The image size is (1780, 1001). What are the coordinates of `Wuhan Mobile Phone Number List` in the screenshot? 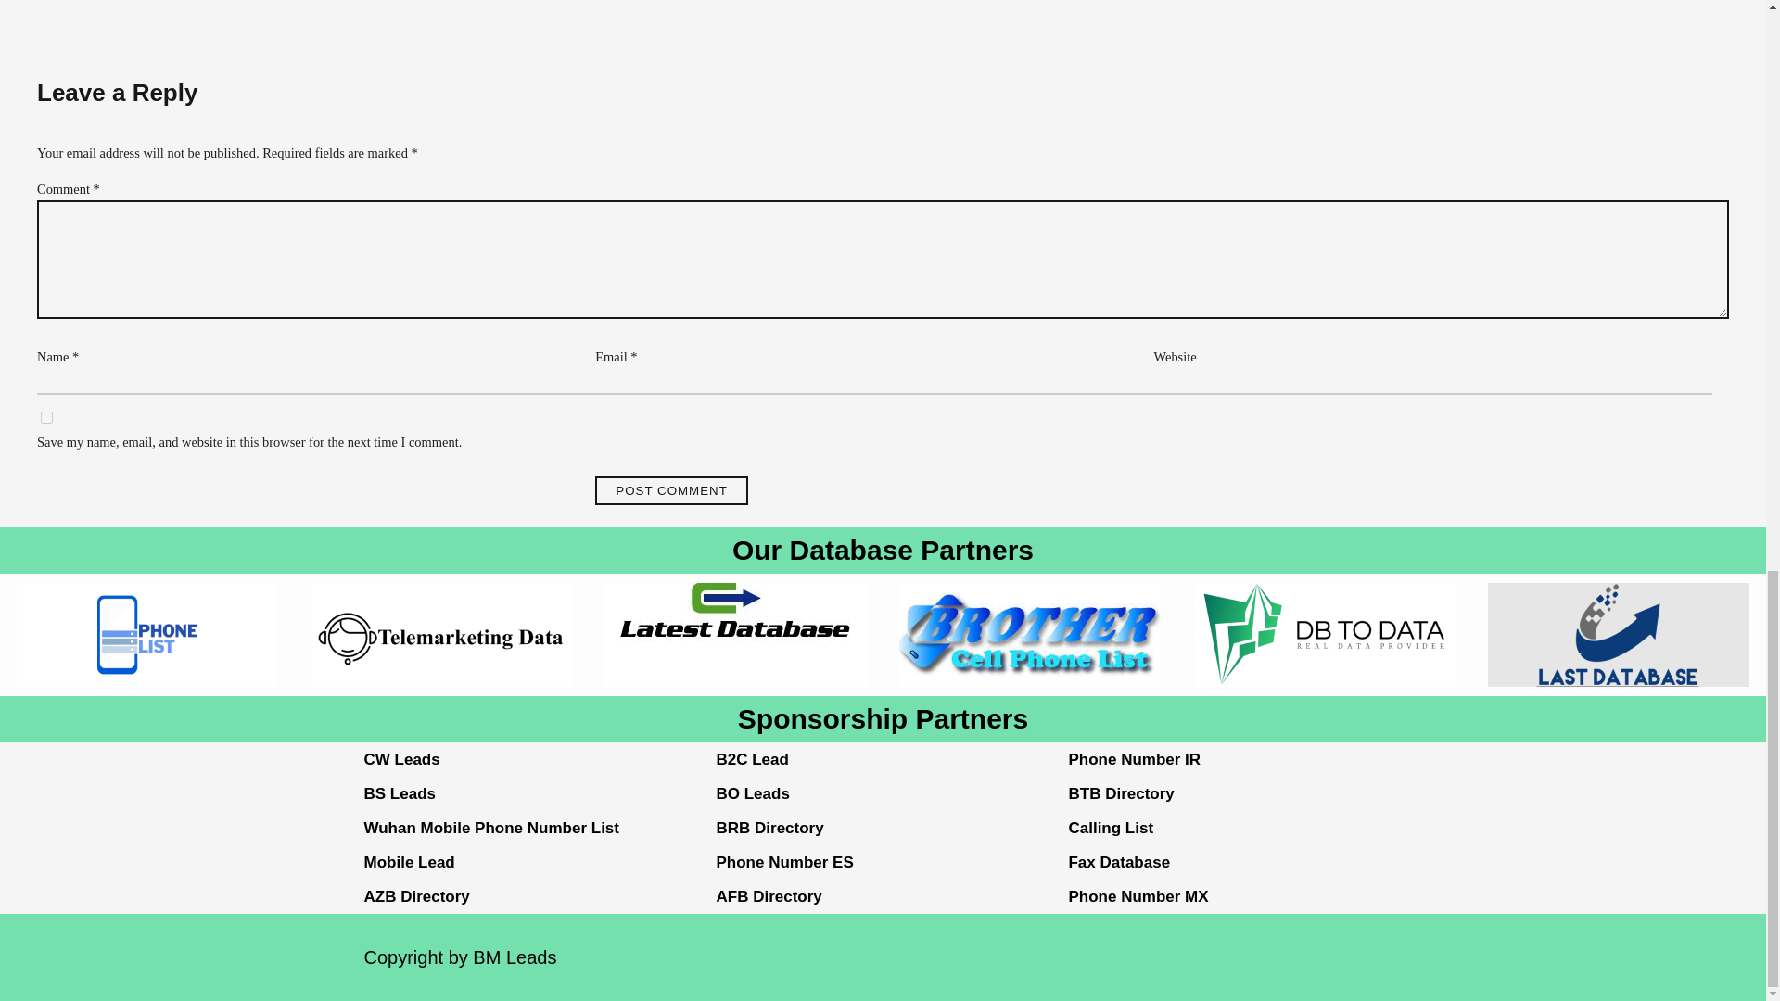 It's located at (489, 828).